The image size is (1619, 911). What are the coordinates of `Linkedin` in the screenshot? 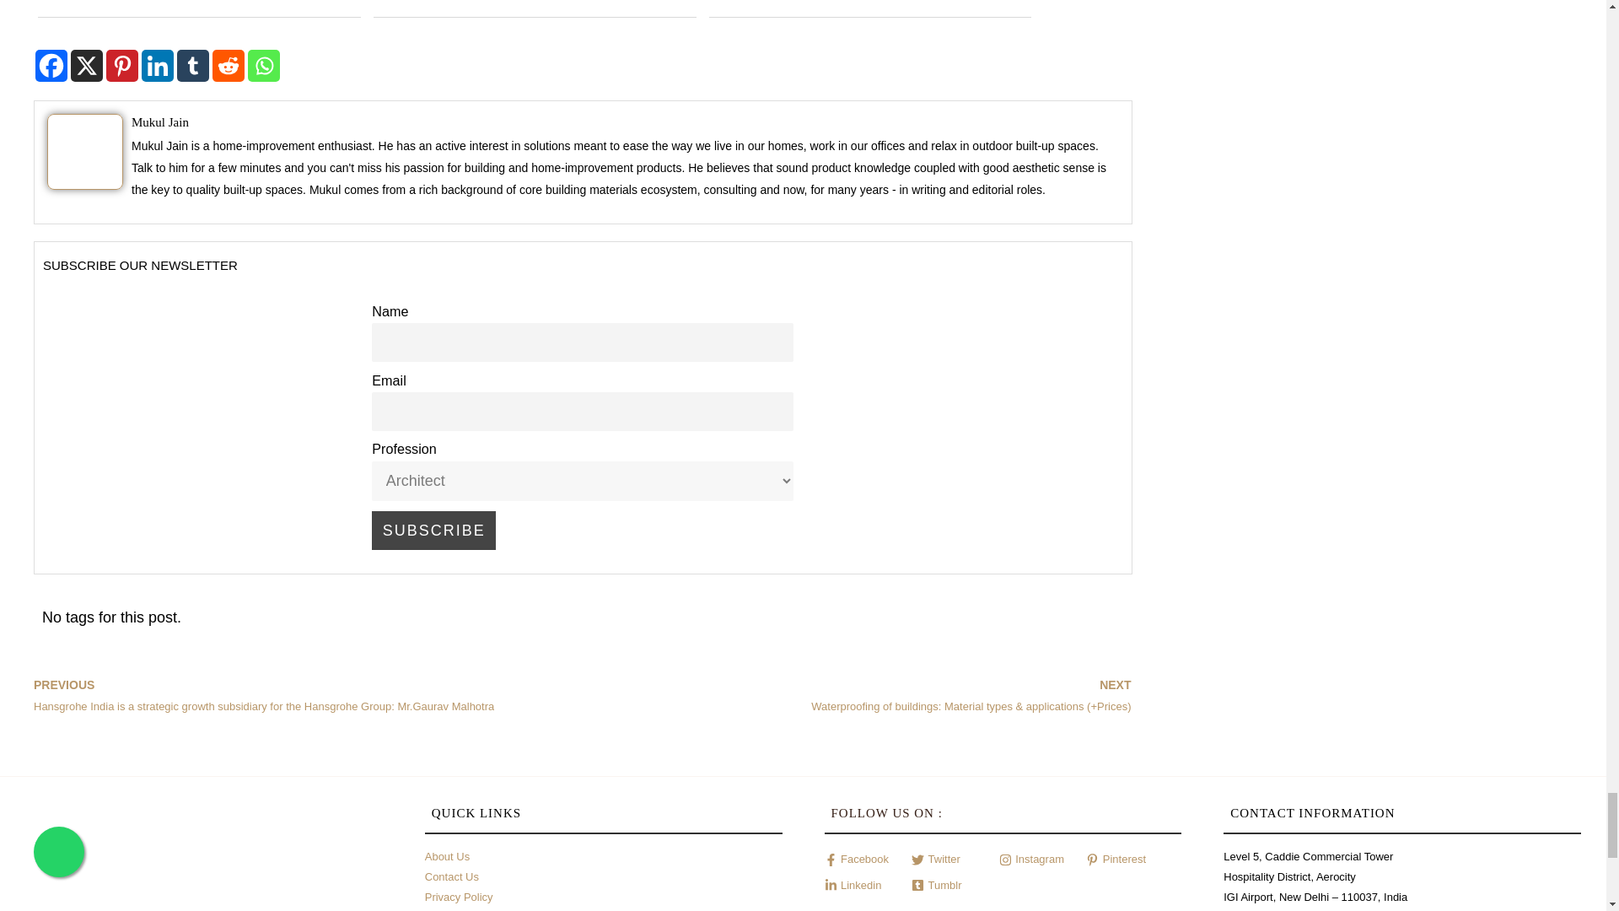 It's located at (157, 66).